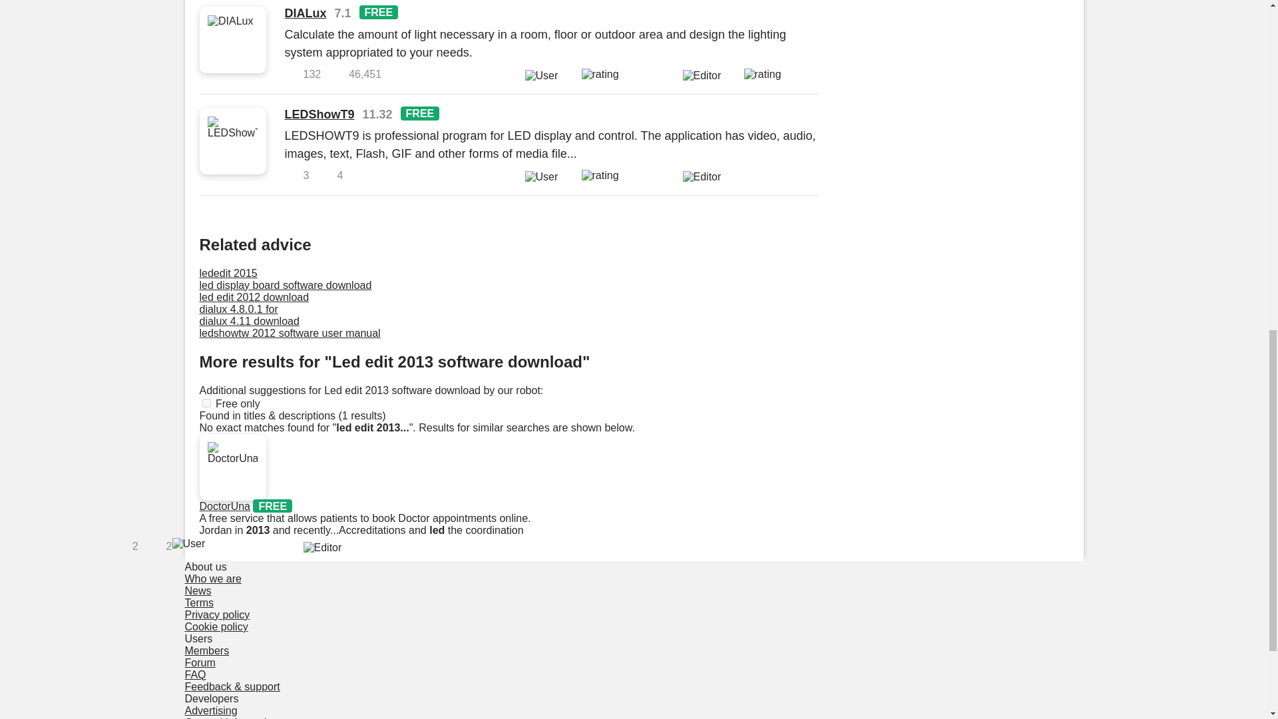 This screenshot has height=719, width=1278. Describe the element at coordinates (218, 614) in the screenshot. I see `Privacy policy` at that location.